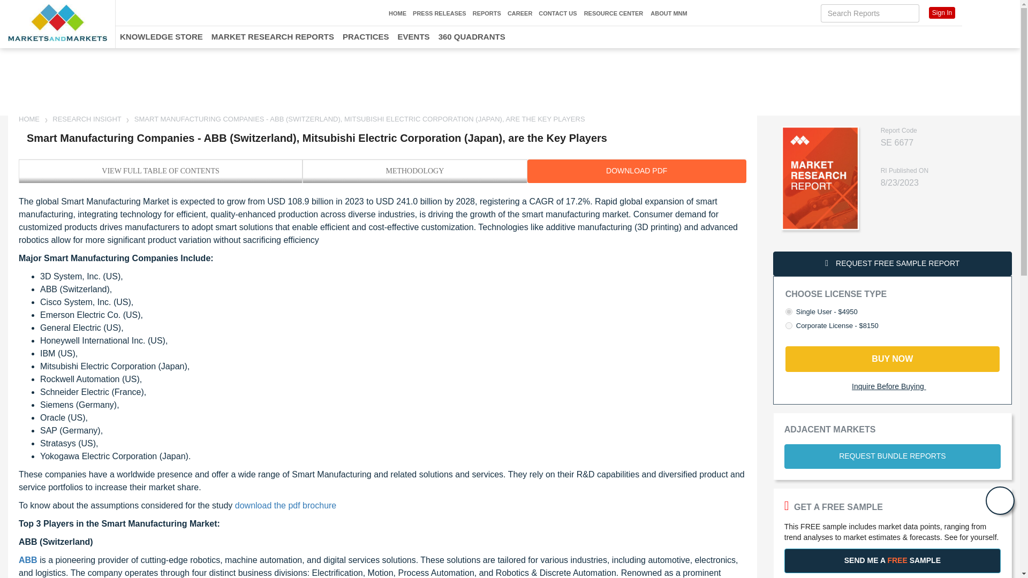  Describe the element at coordinates (28, 560) in the screenshot. I see `ABB` at that location.